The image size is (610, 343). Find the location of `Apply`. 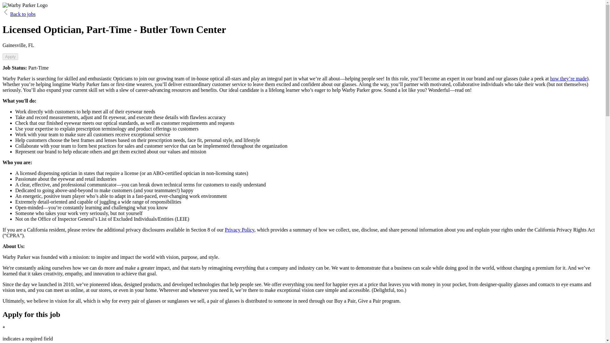

Apply is located at coordinates (10, 57).